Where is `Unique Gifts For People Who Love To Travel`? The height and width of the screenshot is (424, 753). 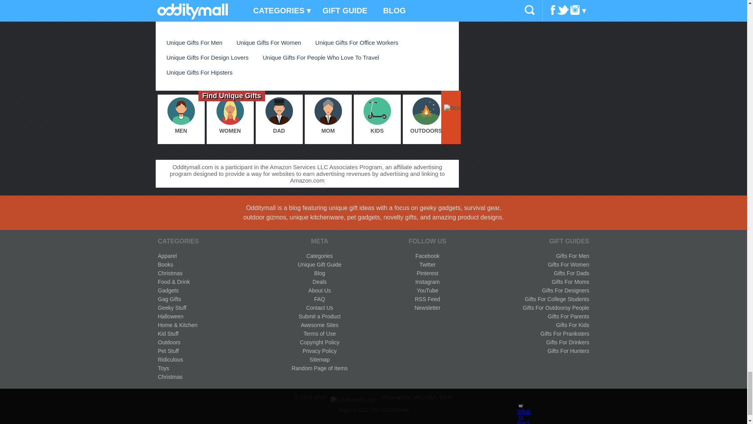
Unique Gifts For People Who Love To Travel is located at coordinates (321, 57).